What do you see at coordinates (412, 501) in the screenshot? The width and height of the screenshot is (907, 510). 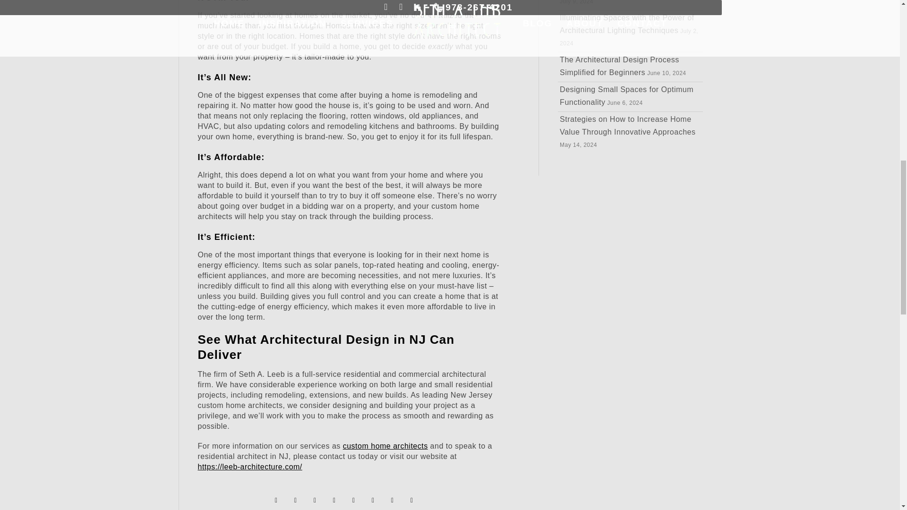 I see `Share` at bounding box center [412, 501].